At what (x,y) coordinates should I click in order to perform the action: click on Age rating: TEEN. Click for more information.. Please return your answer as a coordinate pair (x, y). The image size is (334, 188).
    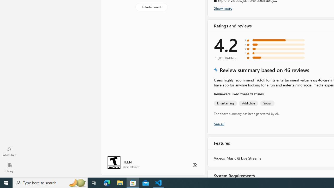
    Looking at the image, I should click on (127, 162).